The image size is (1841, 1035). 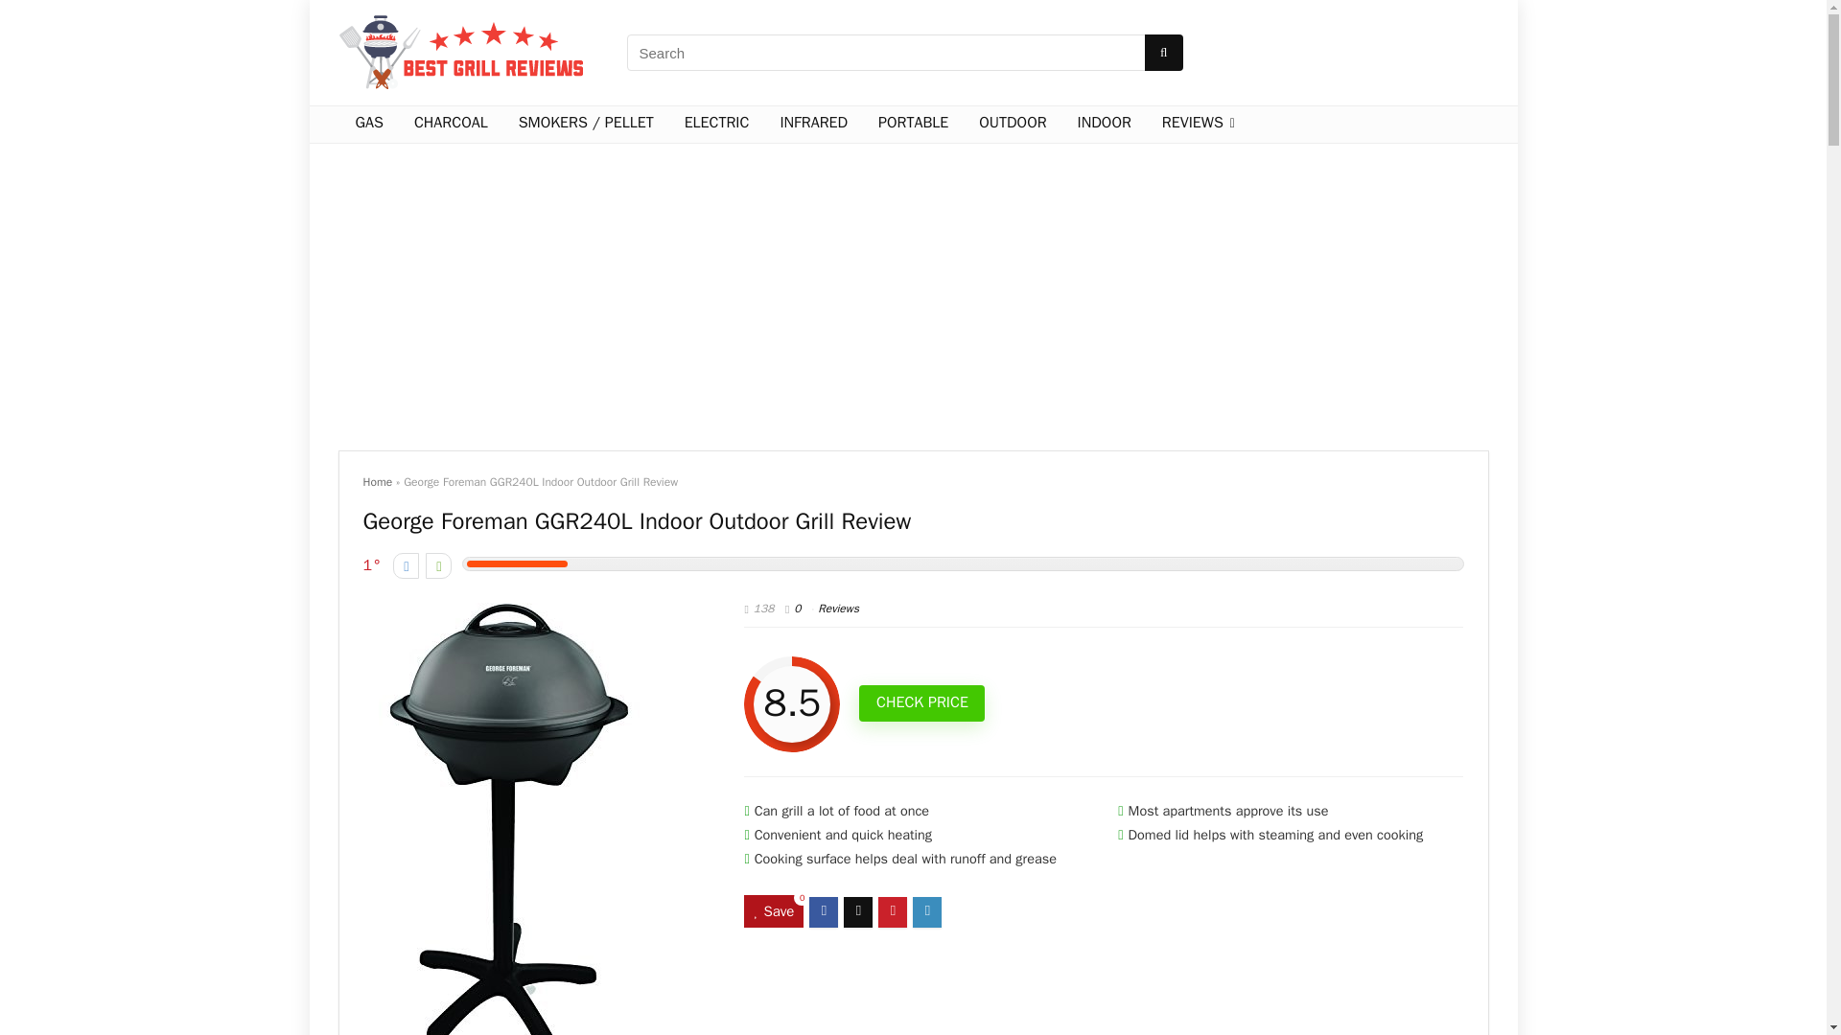 What do you see at coordinates (922, 702) in the screenshot?
I see `CHECK PRICE` at bounding box center [922, 702].